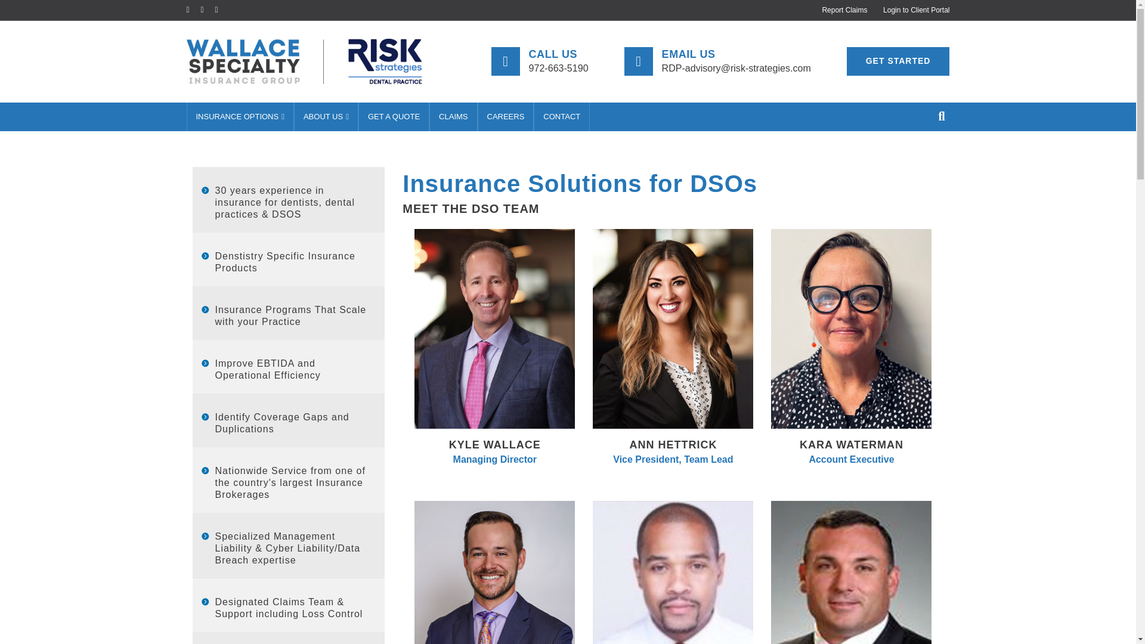 The image size is (1145, 644). I want to click on Dental Practice Insurance Options, so click(240, 117).